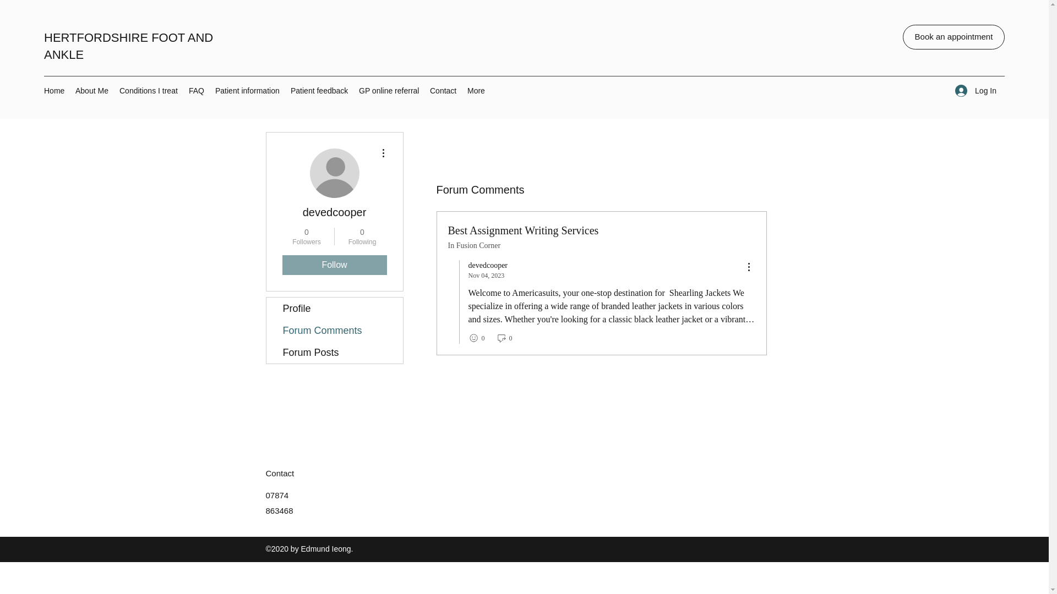 The height and width of the screenshot is (594, 1057). What do you see at coordinates (319, 91) in the screenshot?
I see `Log In` at bounding box center [319, 91].